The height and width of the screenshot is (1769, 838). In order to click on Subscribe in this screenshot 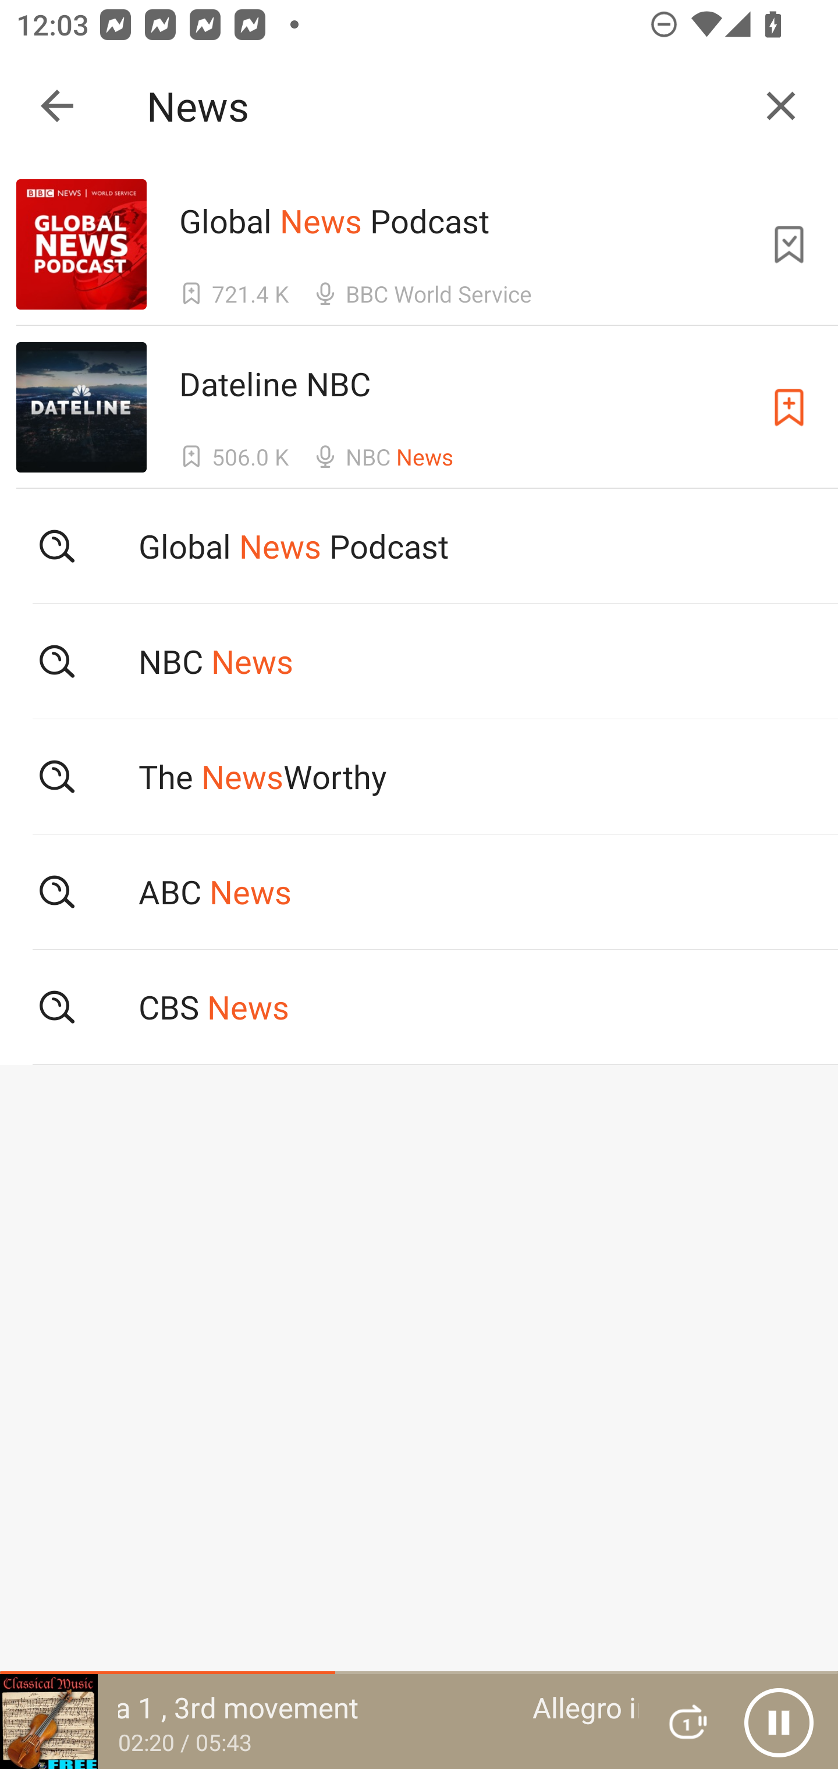, I will do `click(789, 406)`.